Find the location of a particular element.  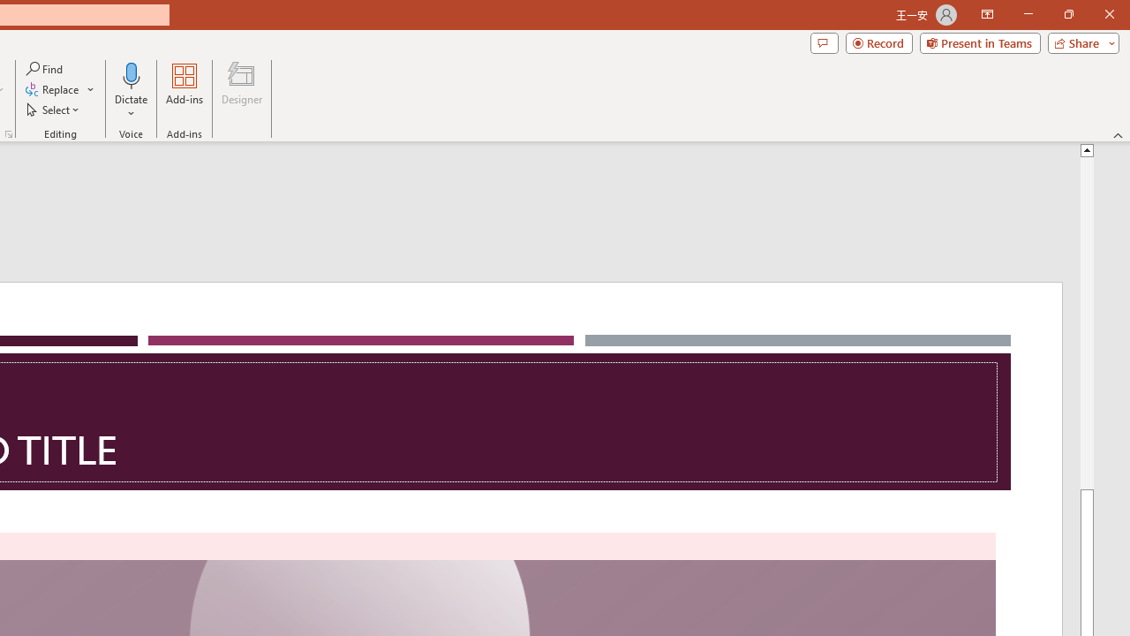

Minimize is located at coordinates (1028, 14).